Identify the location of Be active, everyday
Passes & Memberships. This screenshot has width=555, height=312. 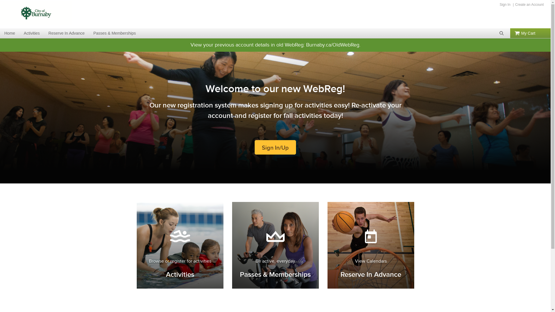
(275, 245).